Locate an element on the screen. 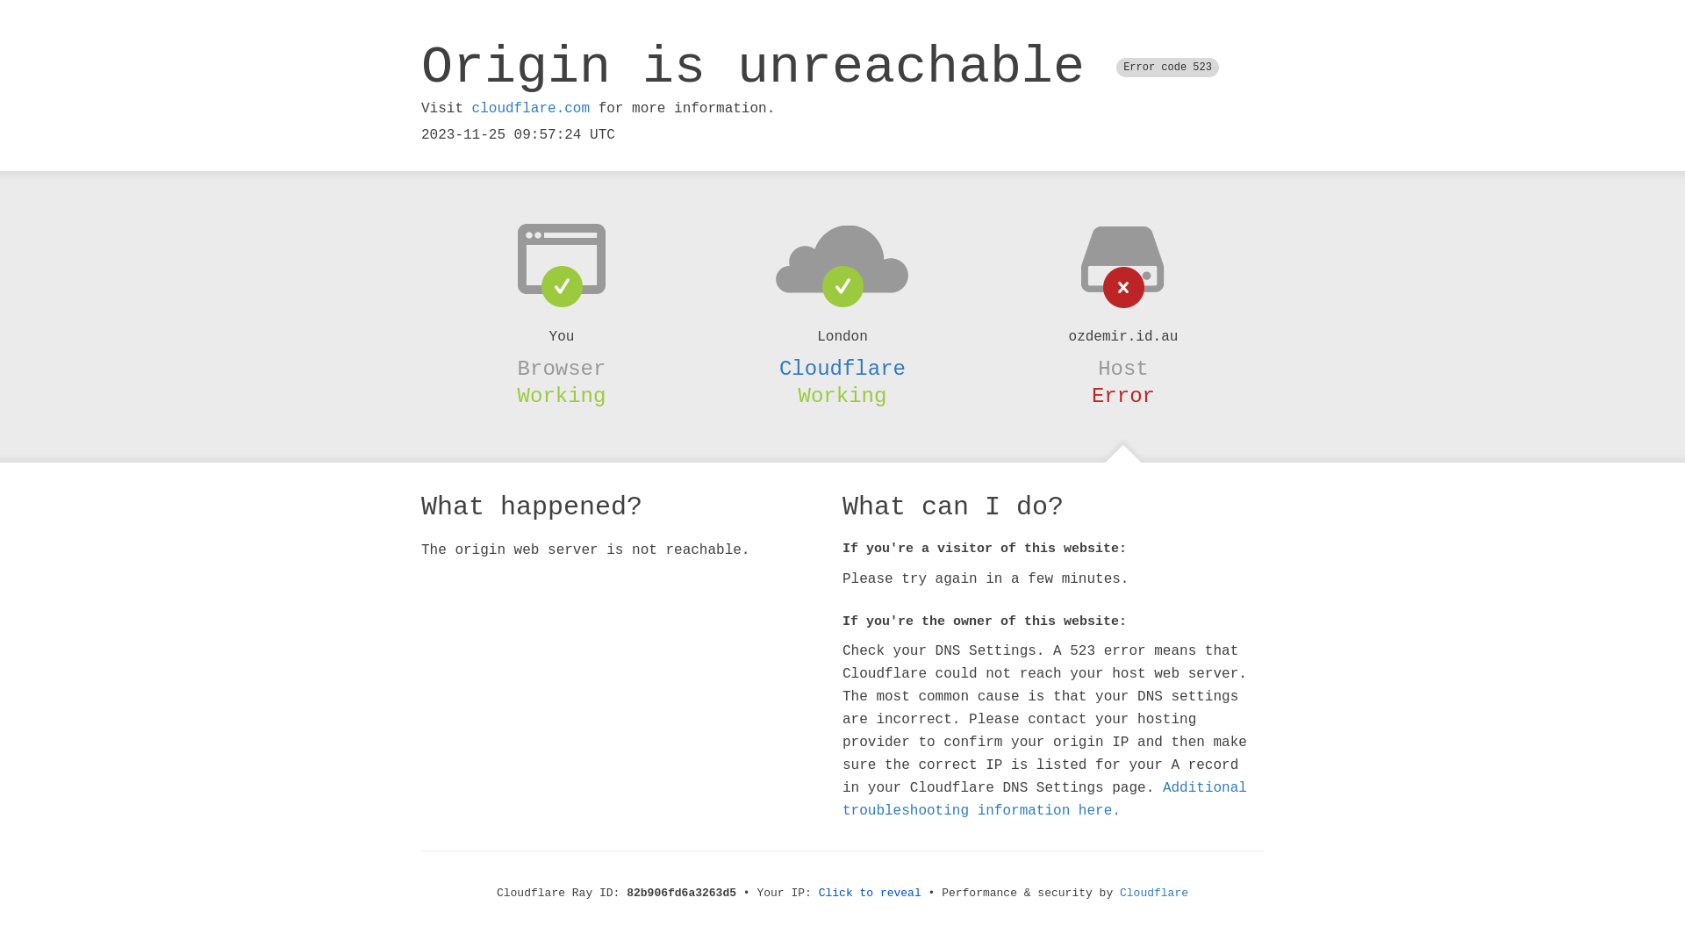  Click to reveal is located at coordinates (871, 894).